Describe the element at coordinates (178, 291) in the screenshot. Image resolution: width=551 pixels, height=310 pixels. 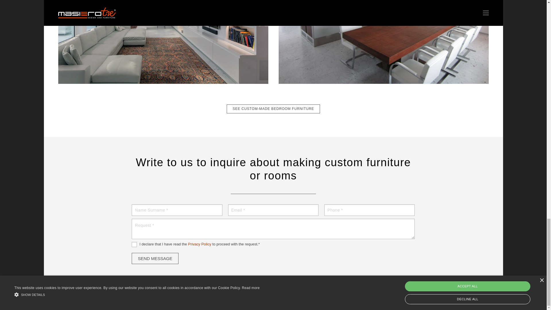
I see `Privacy` at that location.